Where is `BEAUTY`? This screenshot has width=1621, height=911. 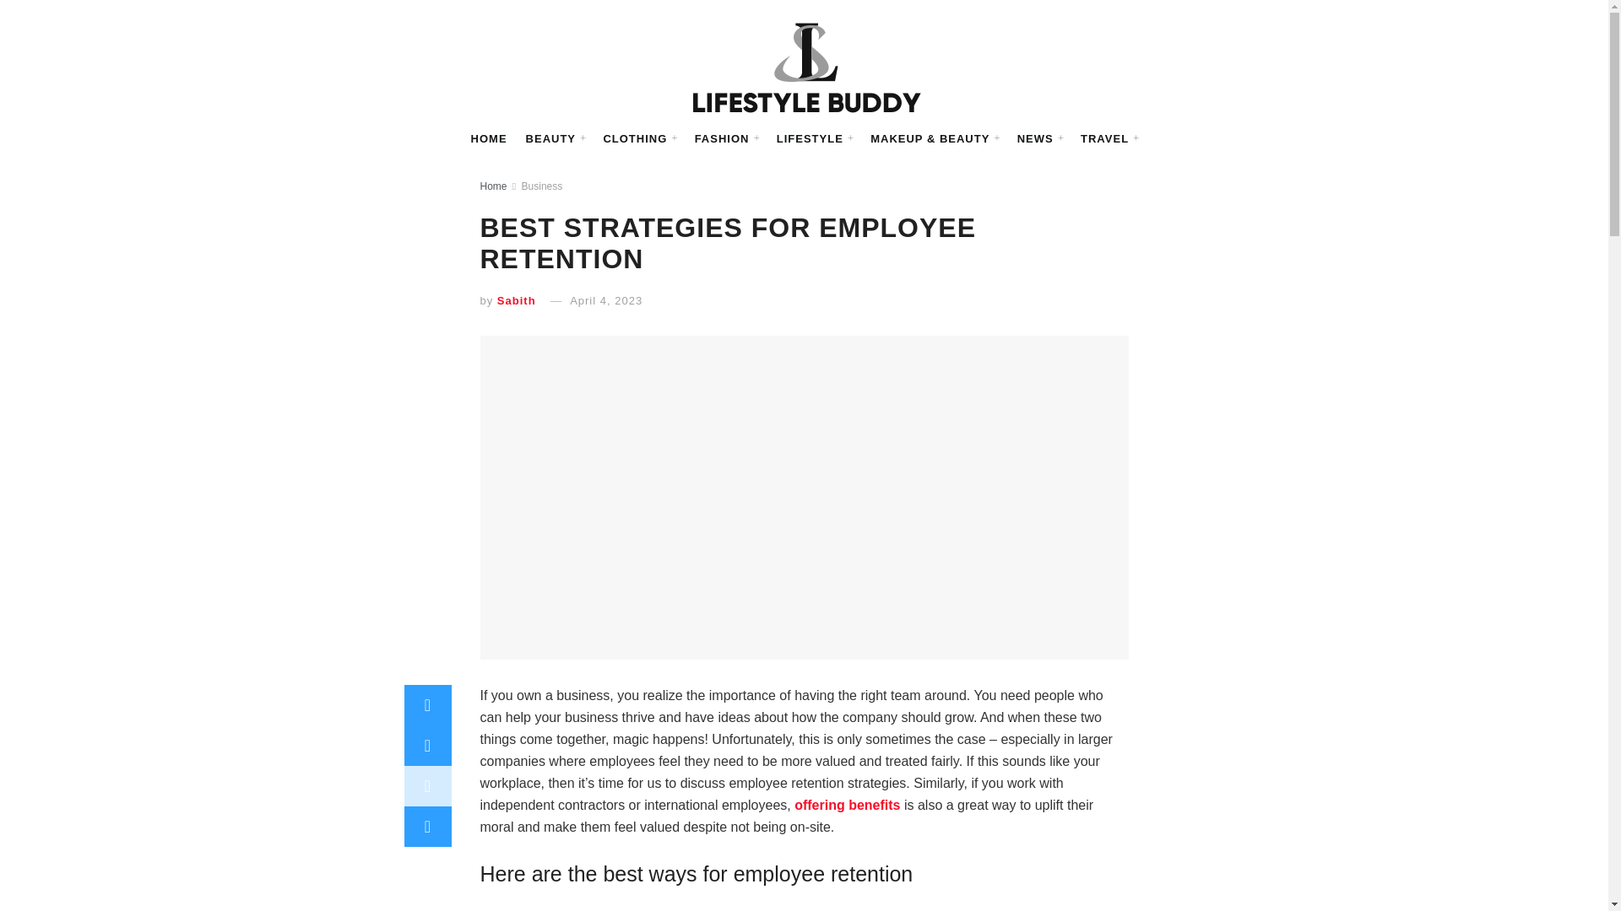
BEAUTY is located at coordinates (581, 139).